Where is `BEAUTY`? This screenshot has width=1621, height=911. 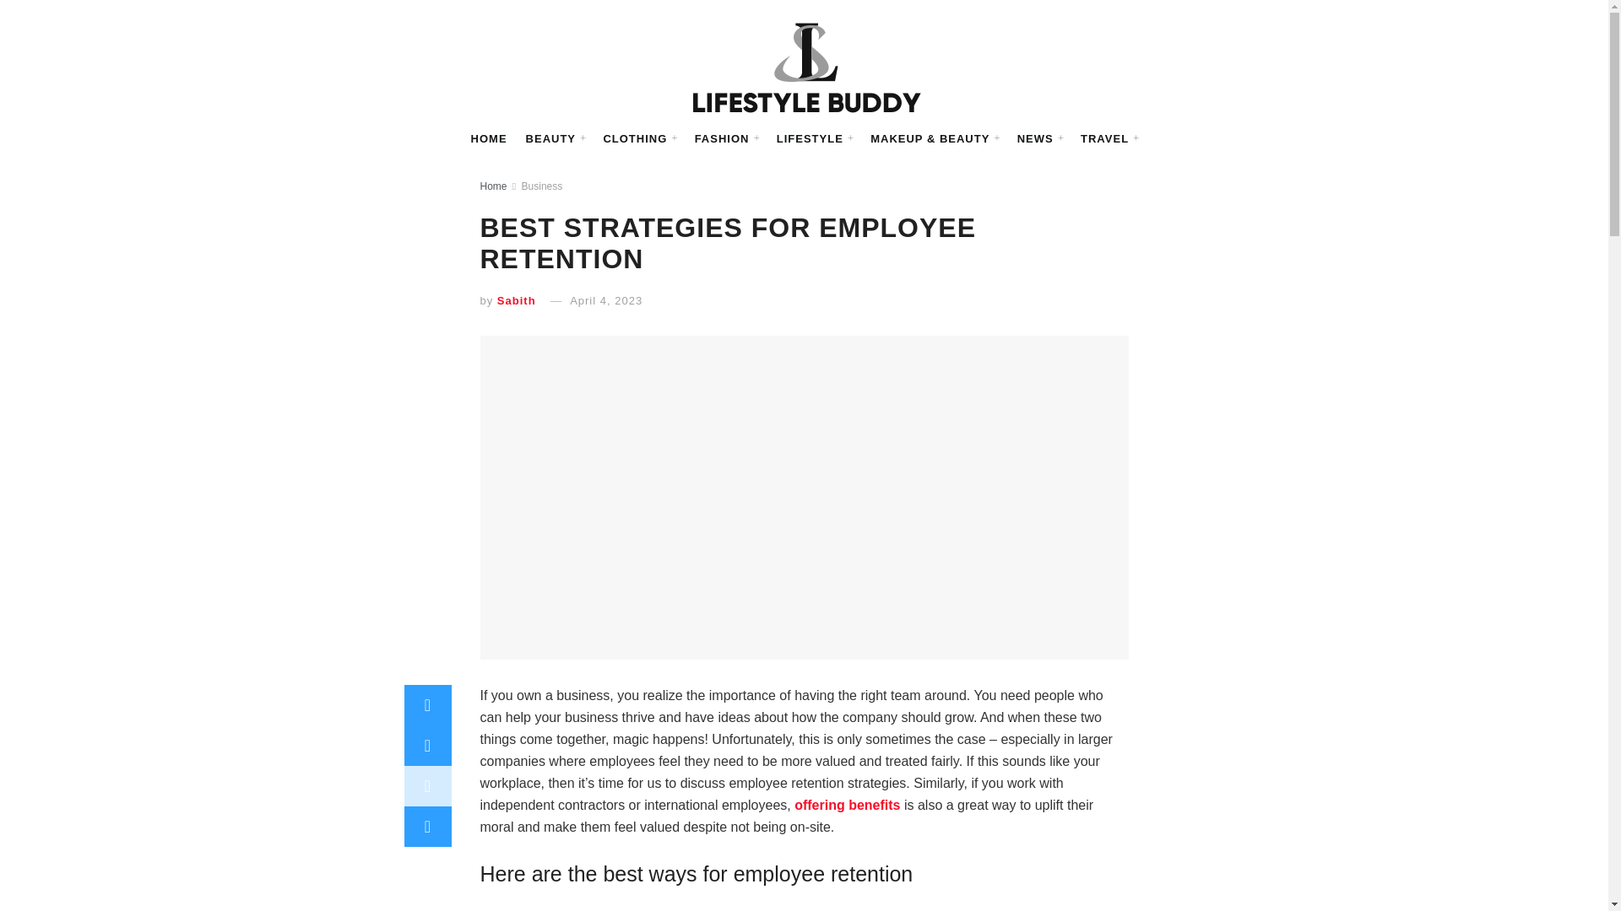
BEAUTY is located at coordinates (581, 139).